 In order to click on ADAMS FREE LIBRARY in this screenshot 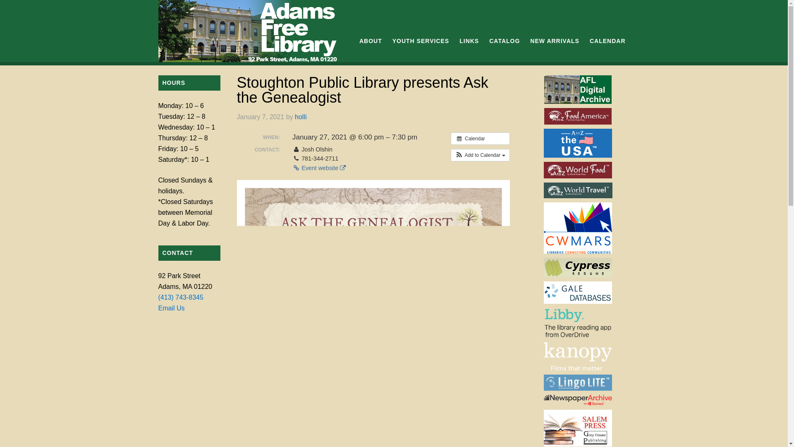, I will do `click(249, 31)`.